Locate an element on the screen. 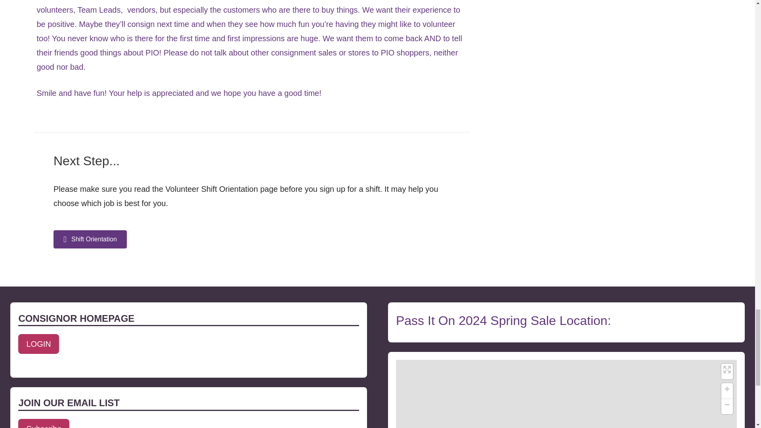 The image size is (761, 428). Zoom in is located at coordinates (727, 388).